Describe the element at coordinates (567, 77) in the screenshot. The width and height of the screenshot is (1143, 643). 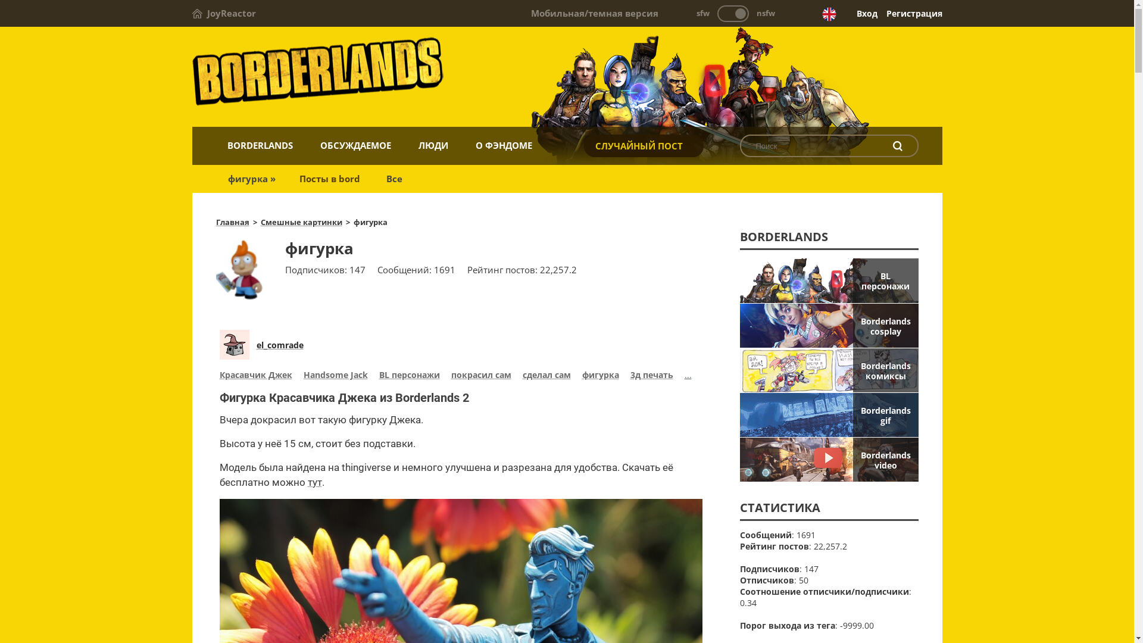
I see `Borderlands` at that location.